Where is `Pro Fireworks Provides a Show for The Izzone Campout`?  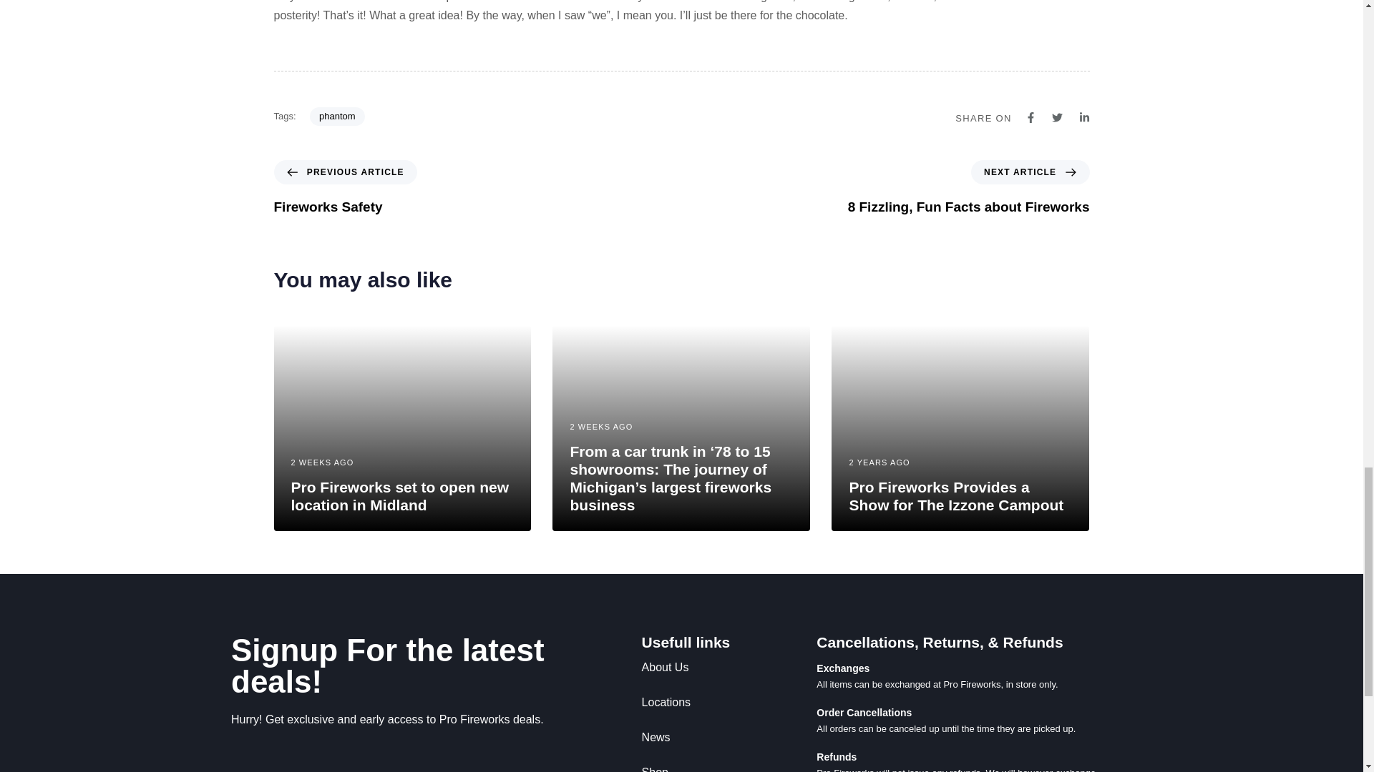 Pro Fireworks Provides a Show for The Izzone Campout is located at coordinates (399, 496).